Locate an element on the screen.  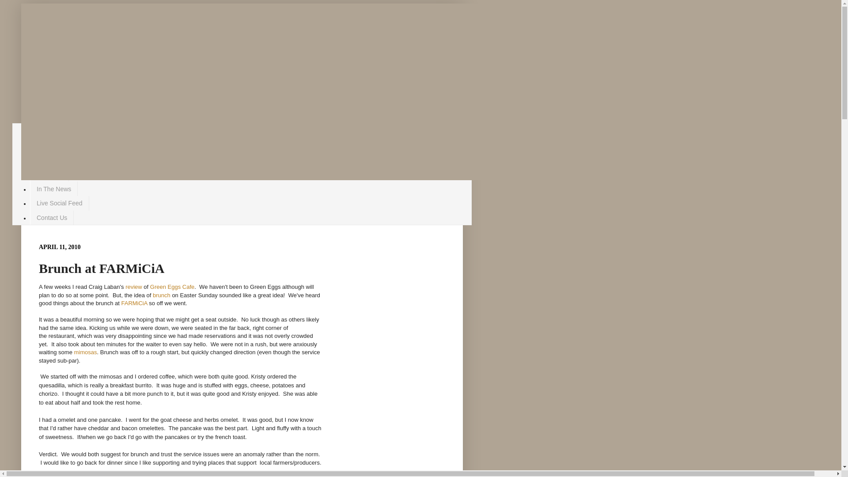
brunch is located at coordinates (162, 295).